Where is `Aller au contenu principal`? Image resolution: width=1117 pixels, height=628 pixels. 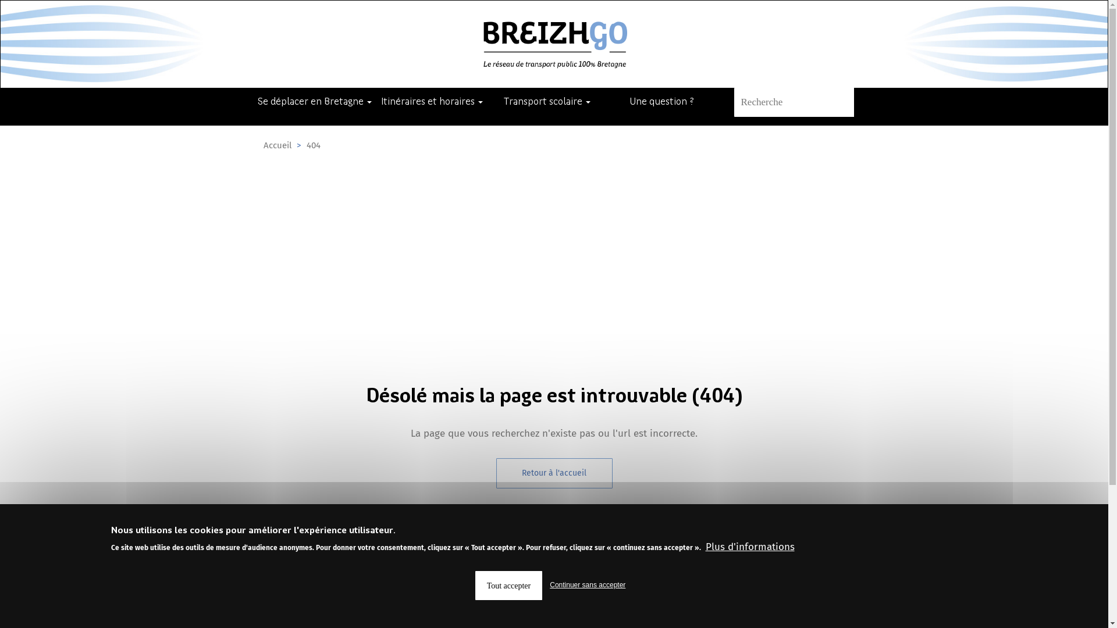
Aller au contenu principal is located at coordinates (0, 0).